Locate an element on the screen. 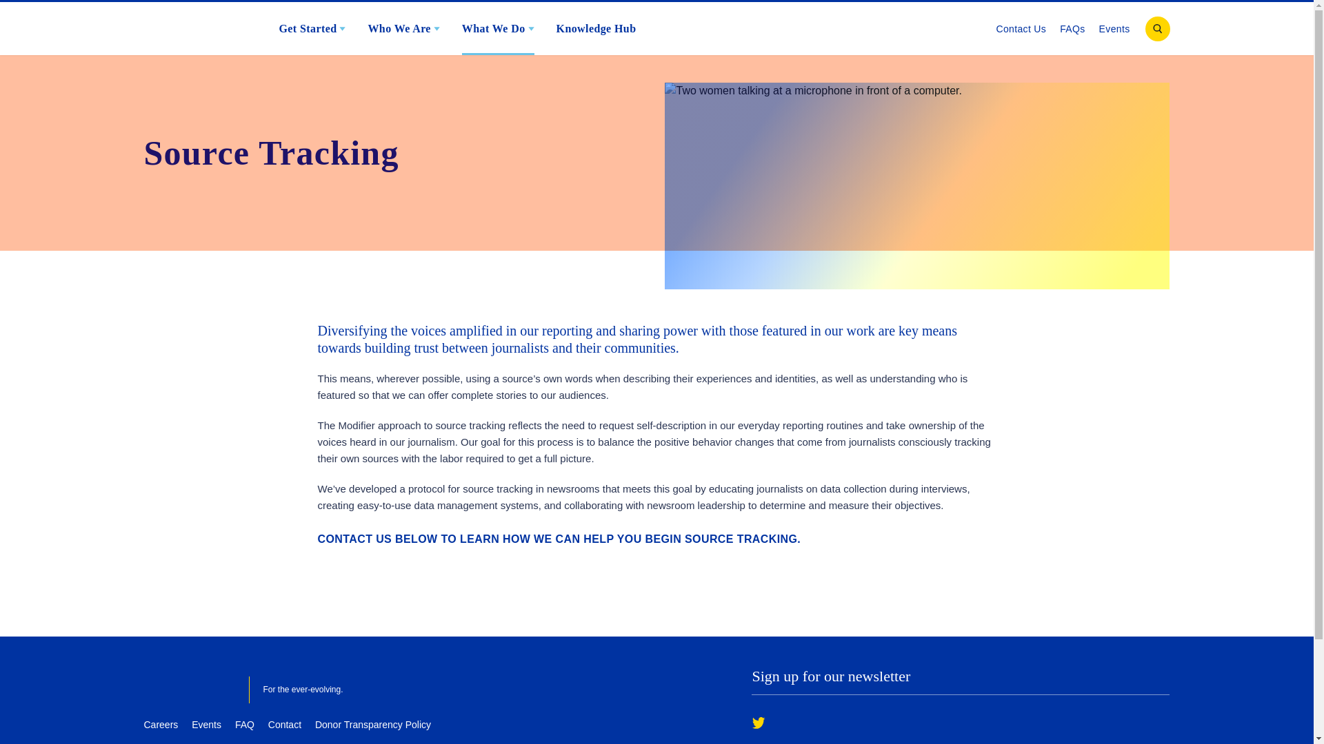  Who We Are is located at coordinates (403, 28).